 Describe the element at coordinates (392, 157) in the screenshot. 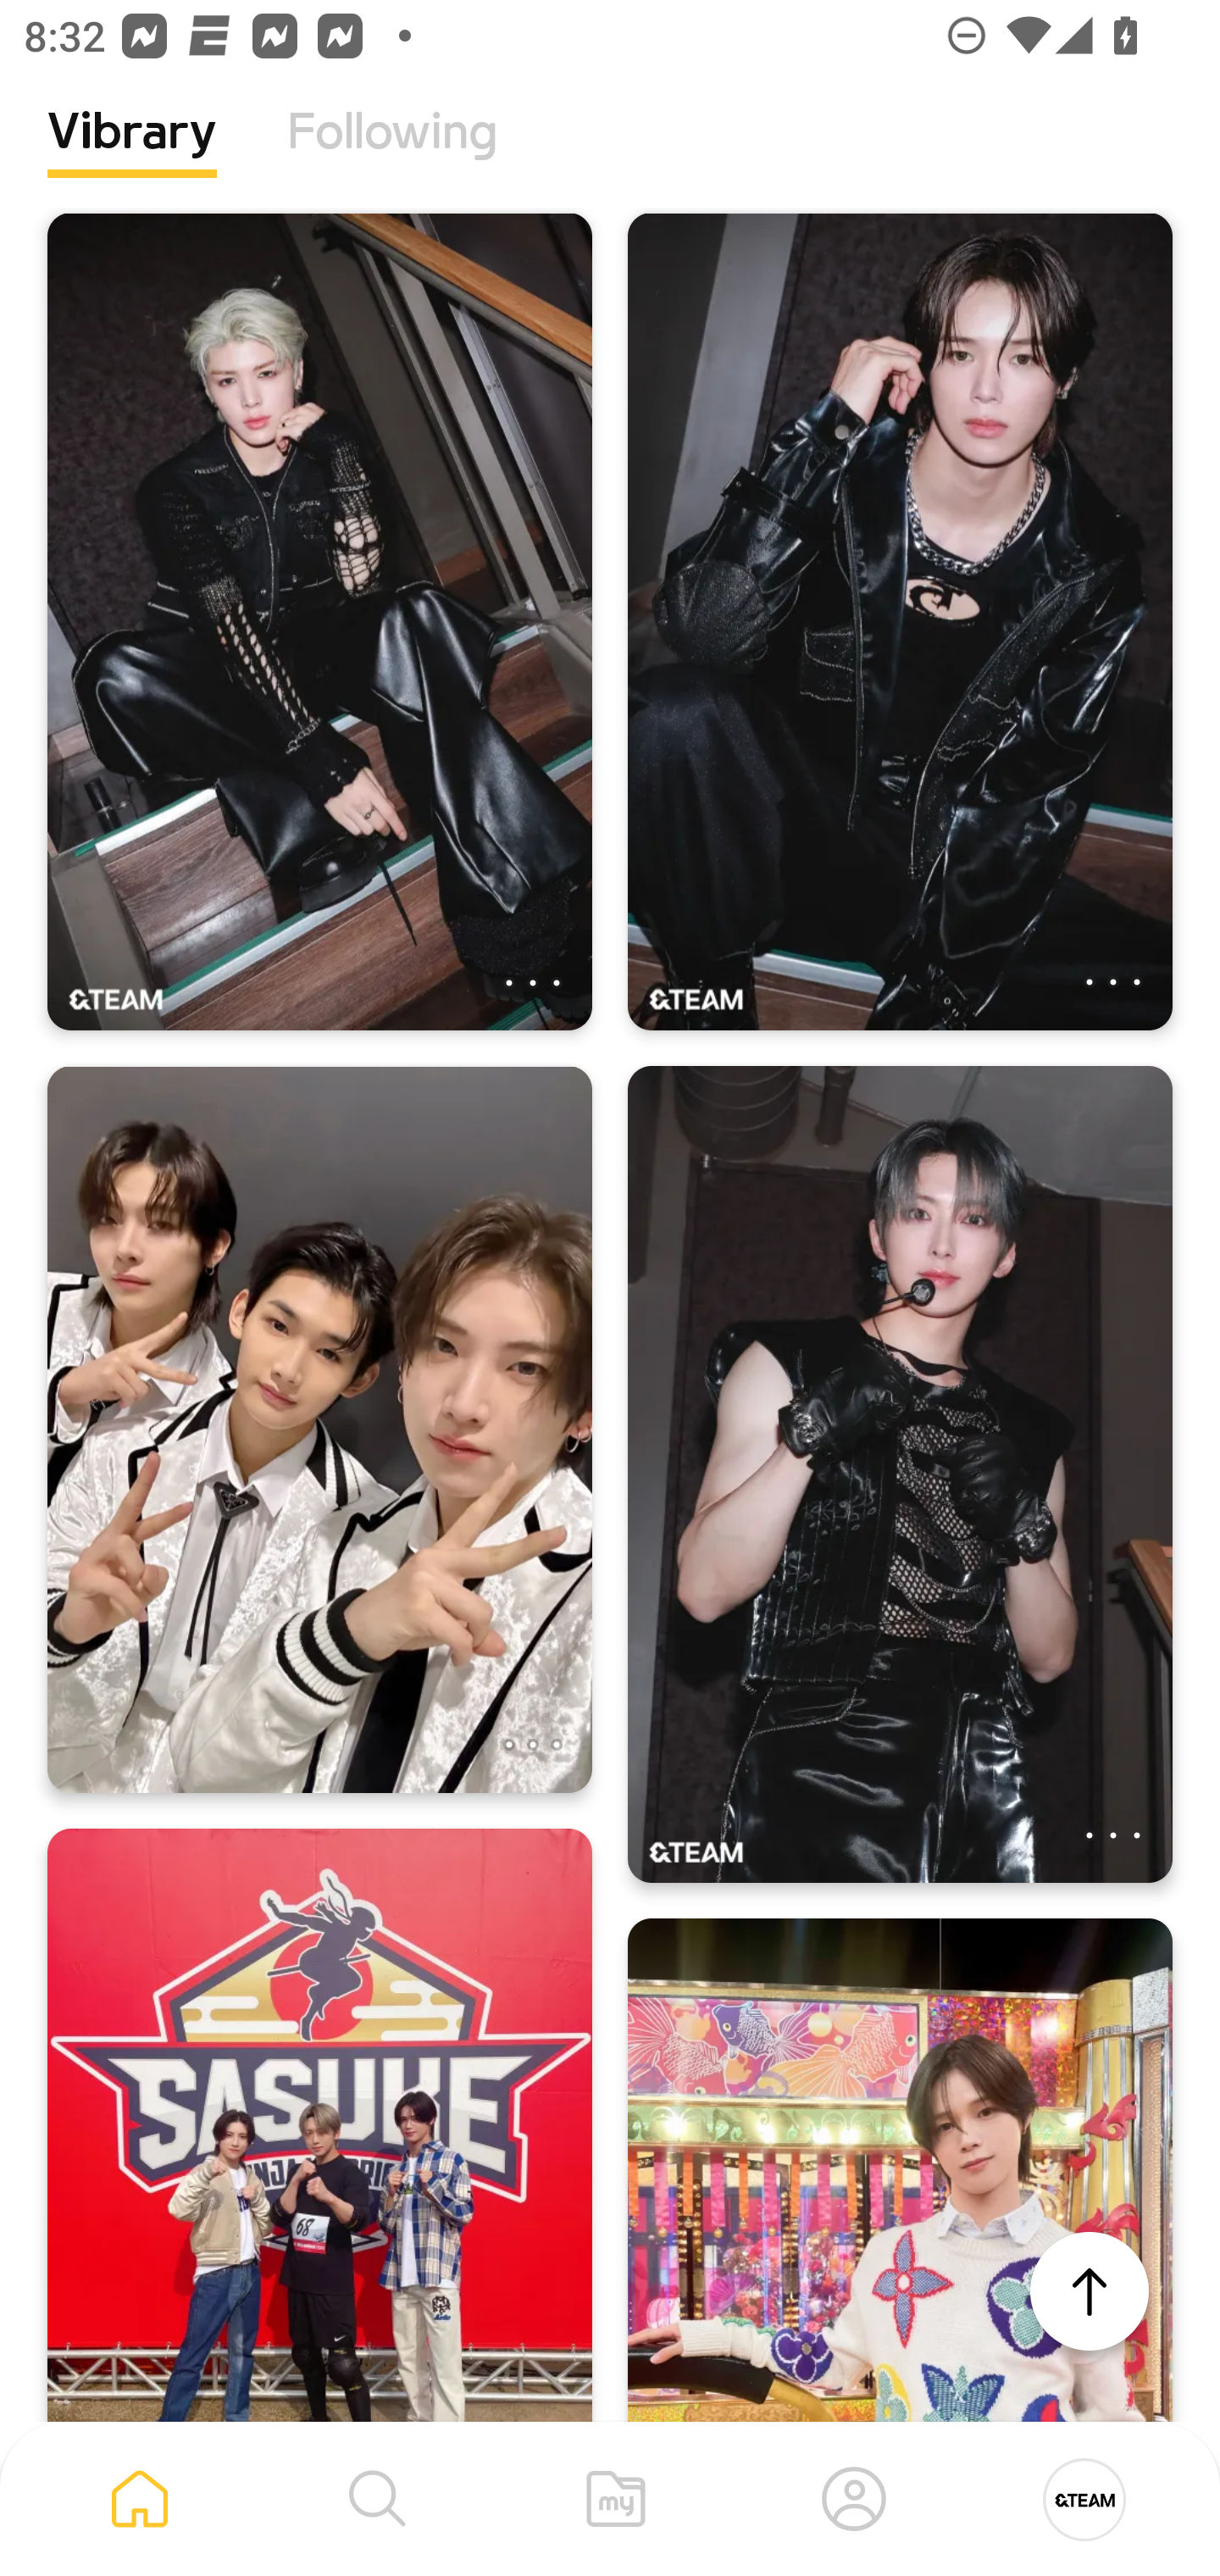

I see `Following` at that location.